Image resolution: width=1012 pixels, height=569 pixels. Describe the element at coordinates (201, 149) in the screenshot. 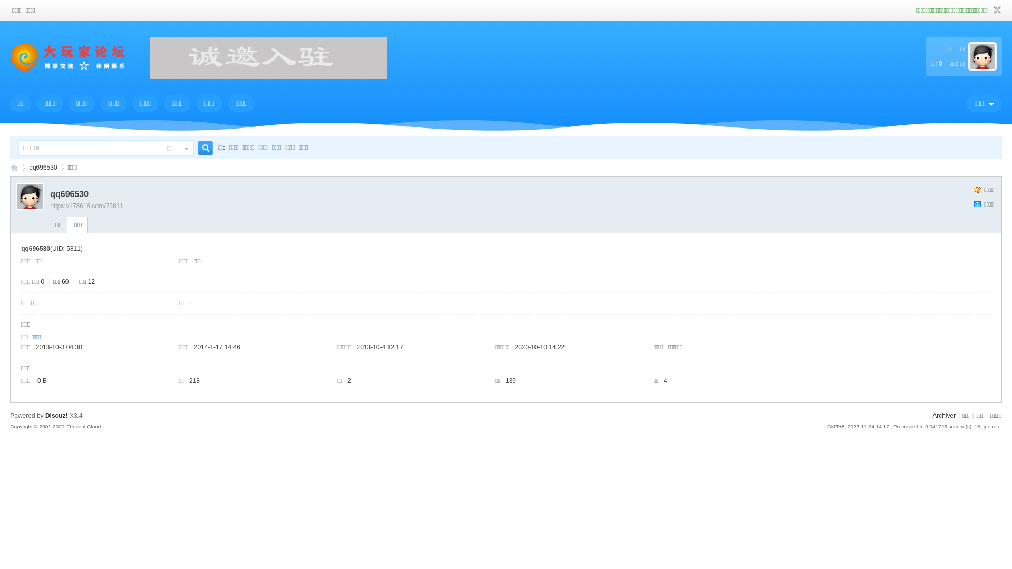

I see `true` at that location.